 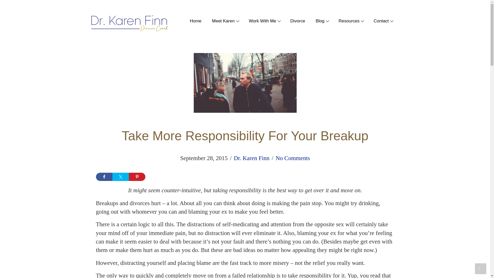 What do you see at coordinates (319, 21) in the screenshot?
I see `Blog` at bounding box center [319, 21].